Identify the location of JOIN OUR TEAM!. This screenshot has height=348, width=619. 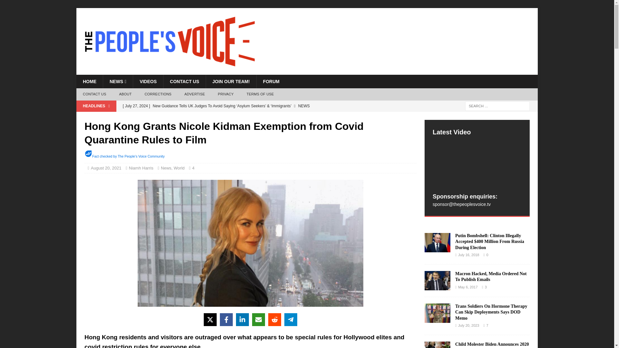
(231, 82).